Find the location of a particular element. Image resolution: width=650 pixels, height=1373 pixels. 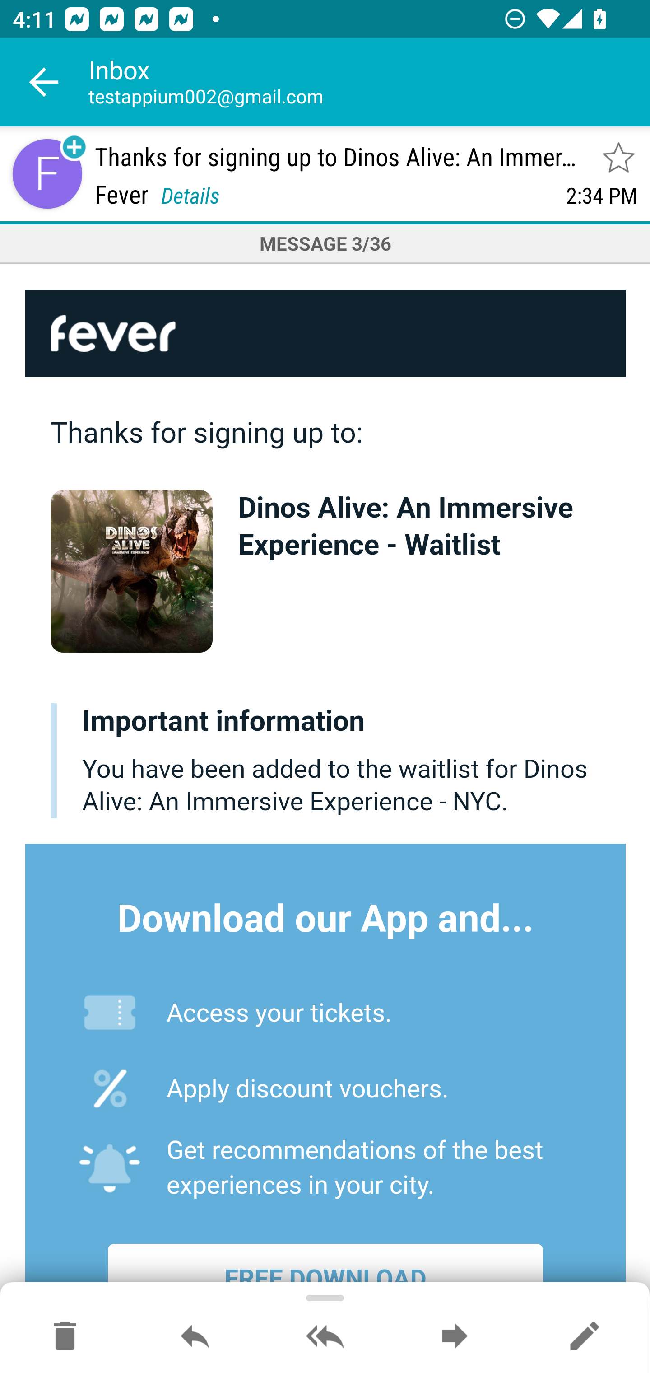

Reply as new is located at coordinates (584, 1337).